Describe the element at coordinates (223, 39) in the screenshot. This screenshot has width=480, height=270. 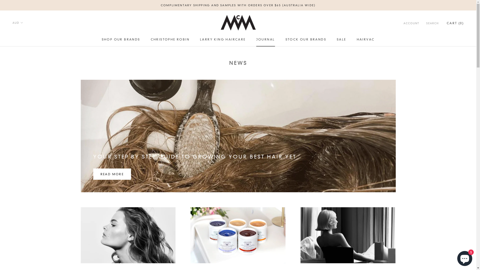
I see `LARRY KING HAIRCARE
LARRY KING HAIRCARE` at that location.